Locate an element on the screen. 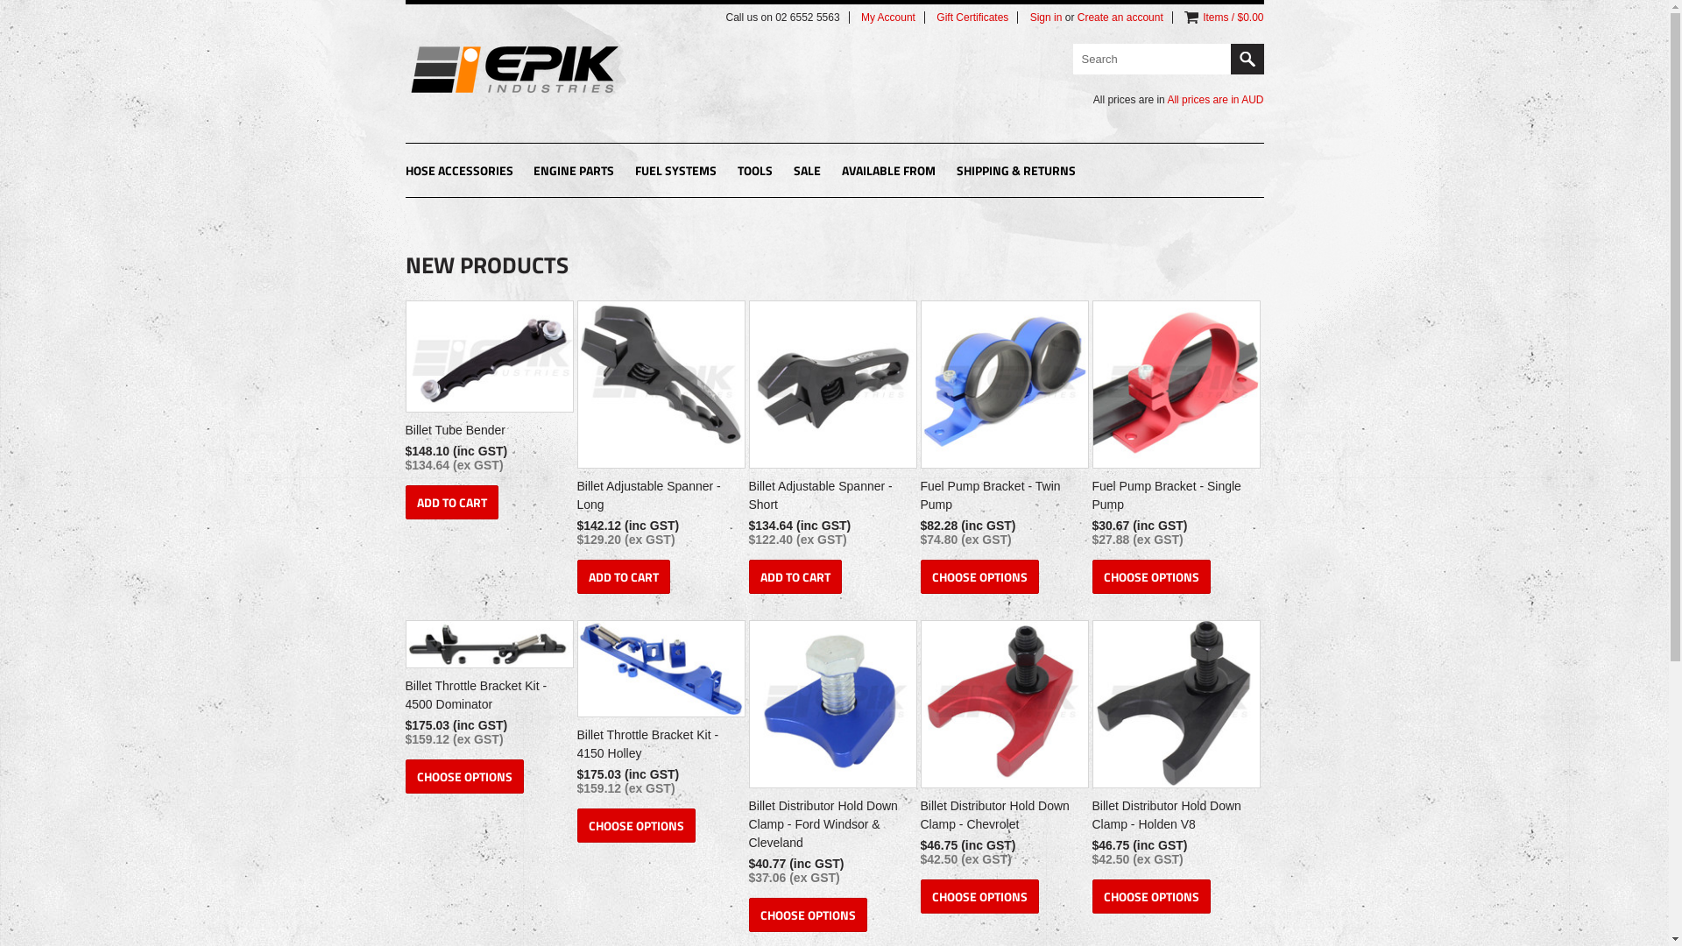  View Cart is located at coordinates (1191, 18).